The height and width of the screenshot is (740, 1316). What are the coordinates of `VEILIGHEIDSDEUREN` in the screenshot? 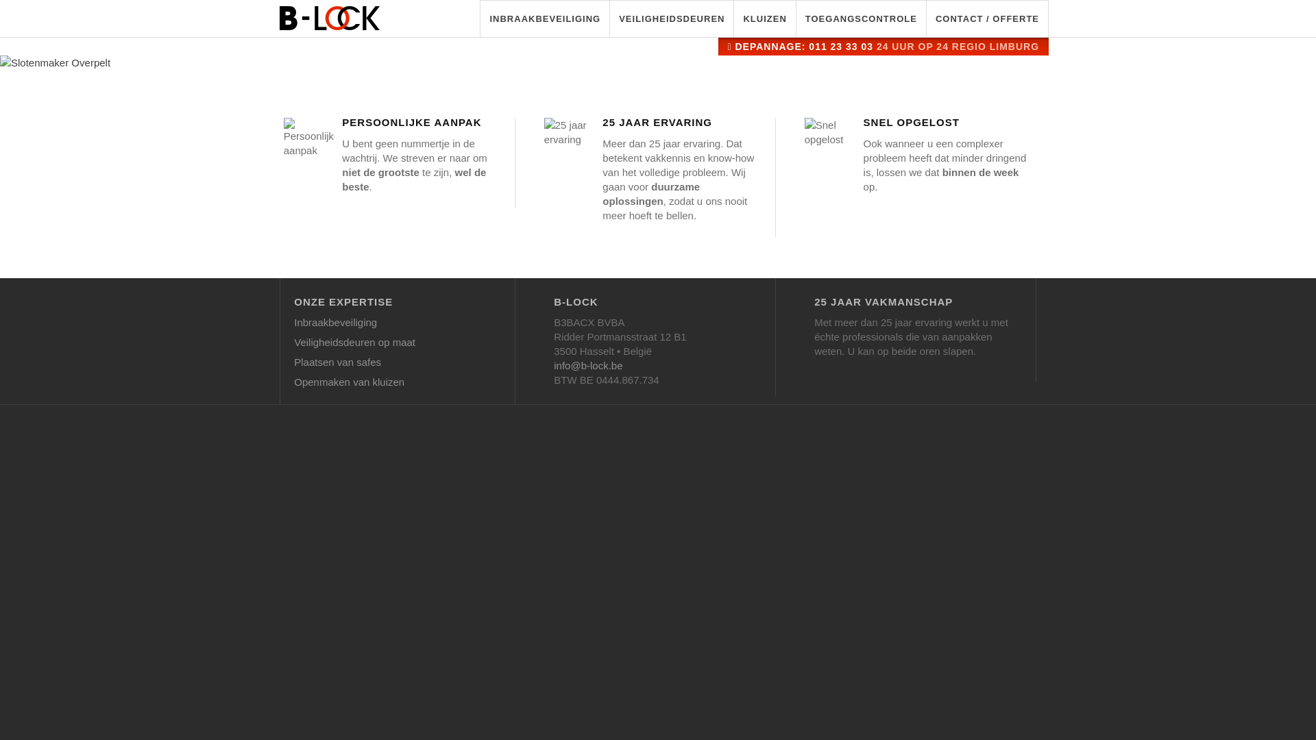 It's located at (672, 18).